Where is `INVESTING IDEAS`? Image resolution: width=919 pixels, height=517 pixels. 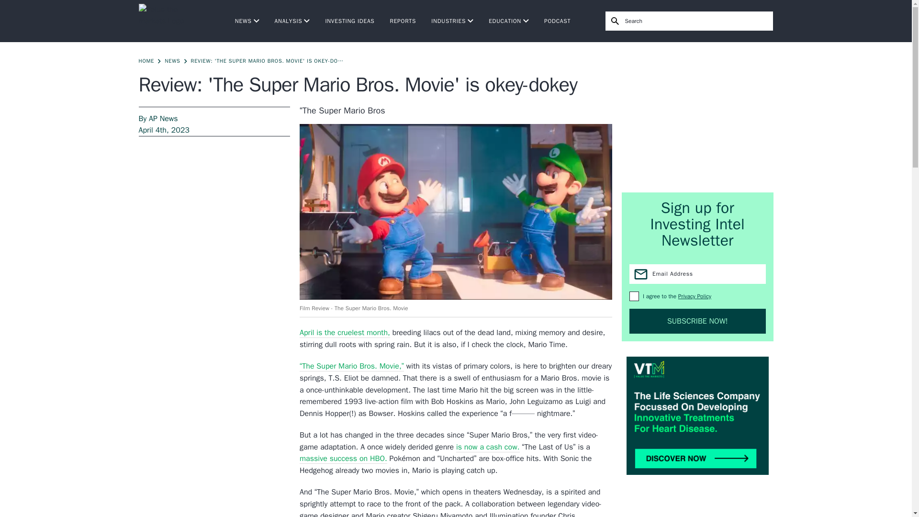
INVESTING IDEAS is located at coordinates (349, 21).